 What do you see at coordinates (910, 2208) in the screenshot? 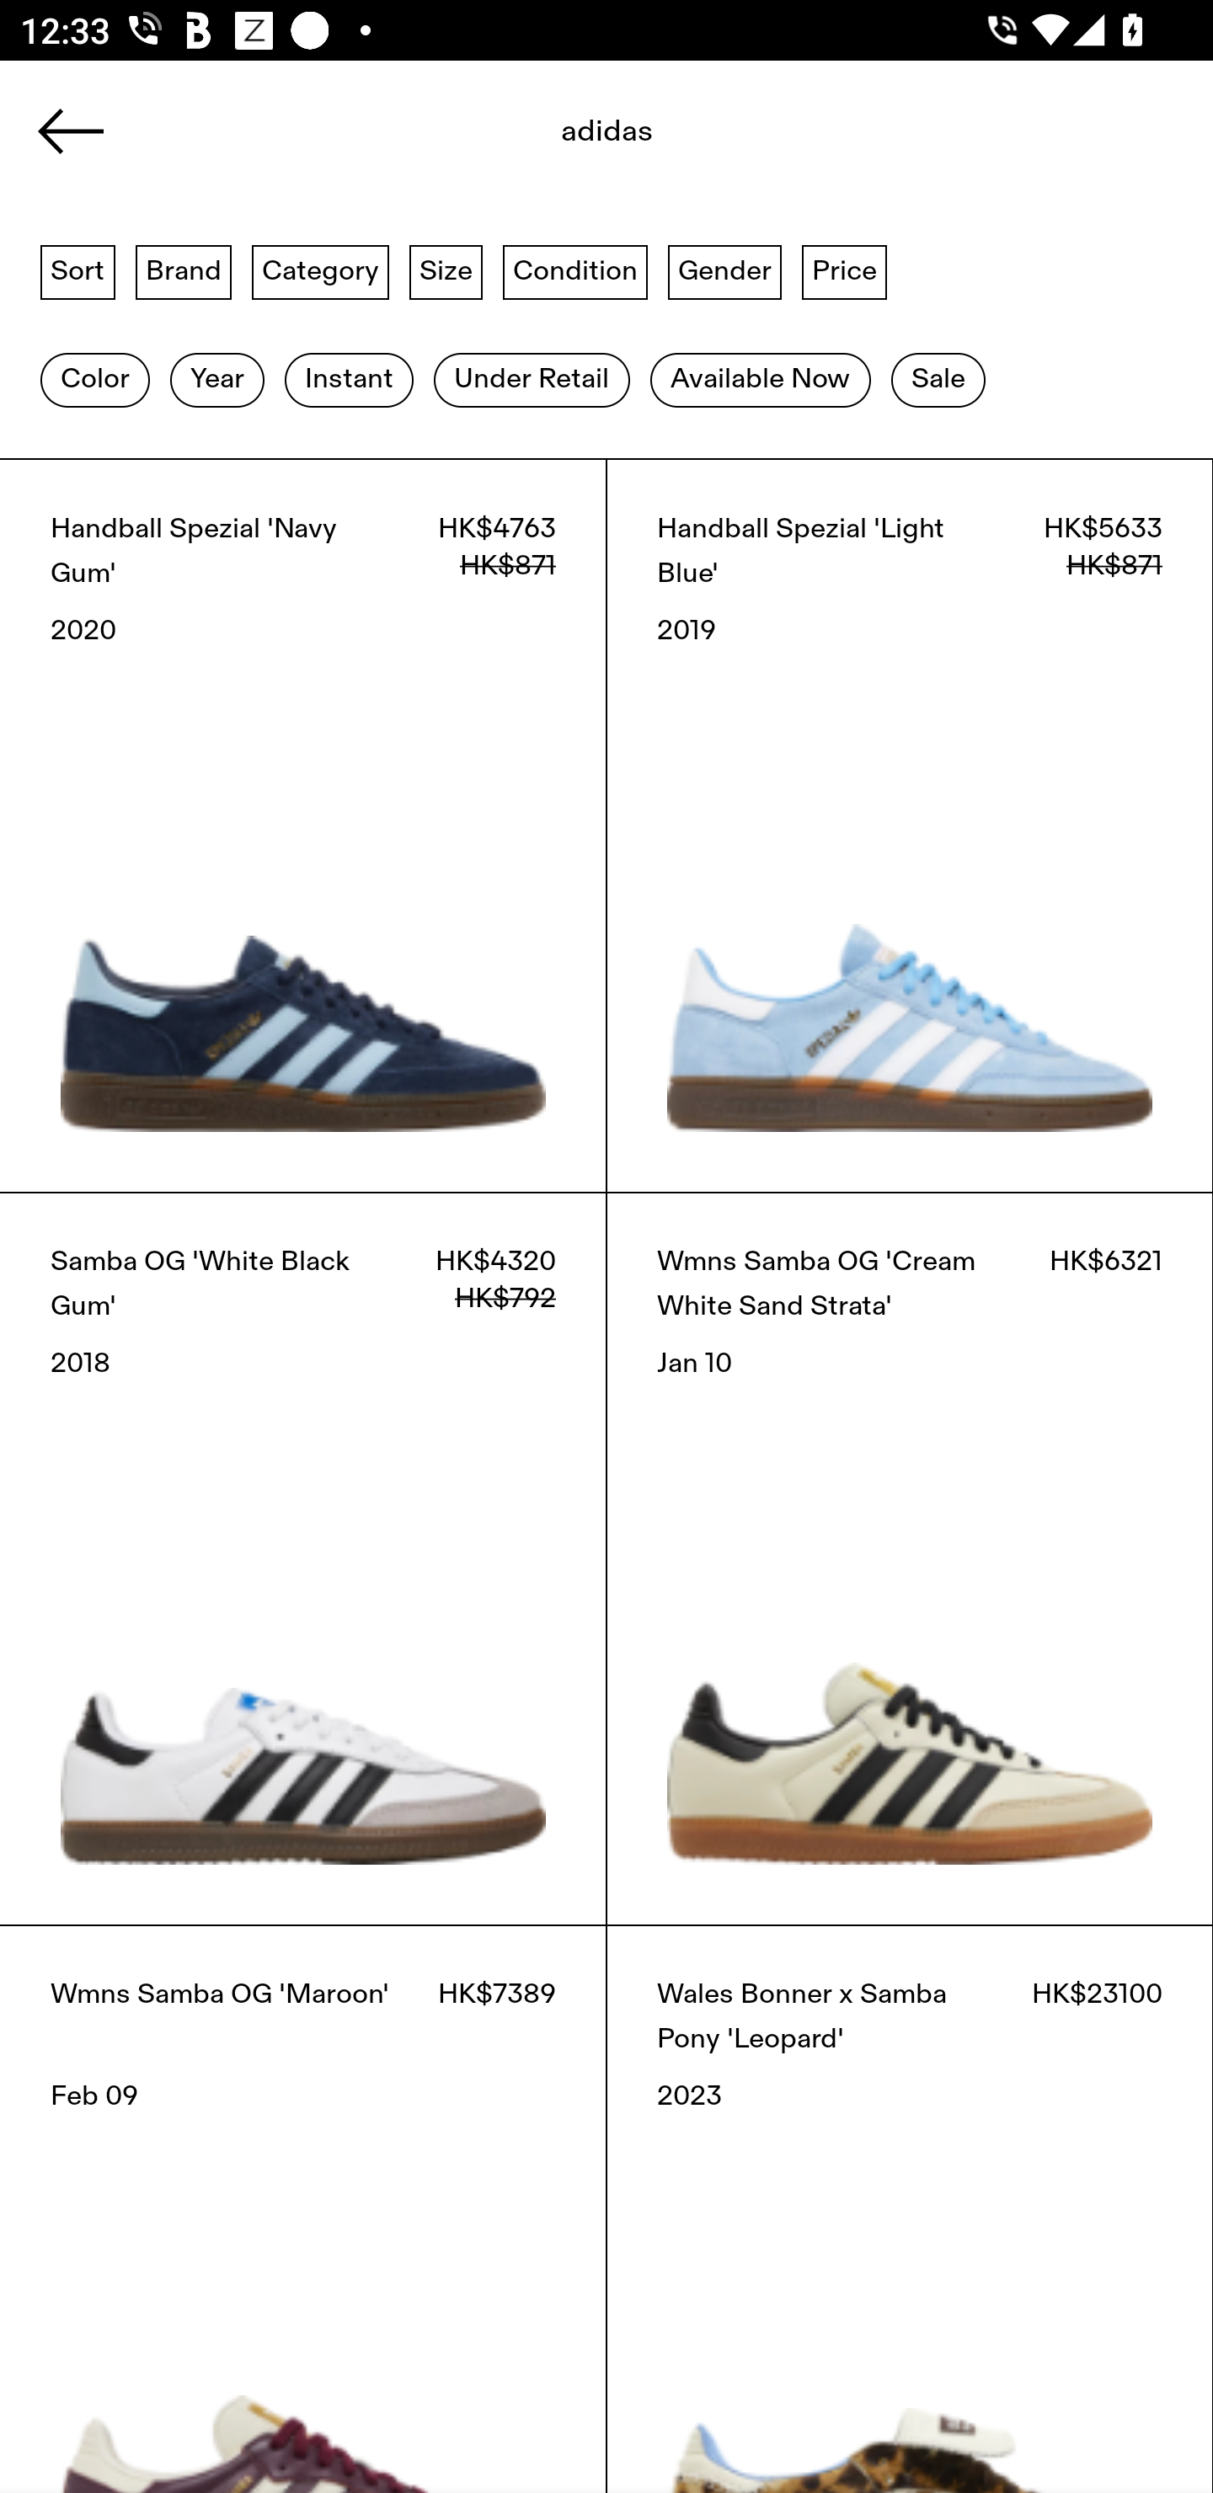
I see `Wales Bonner x Samba Pony 'Leopard' HK$23100 2023` at bounding box center [910, 2208].